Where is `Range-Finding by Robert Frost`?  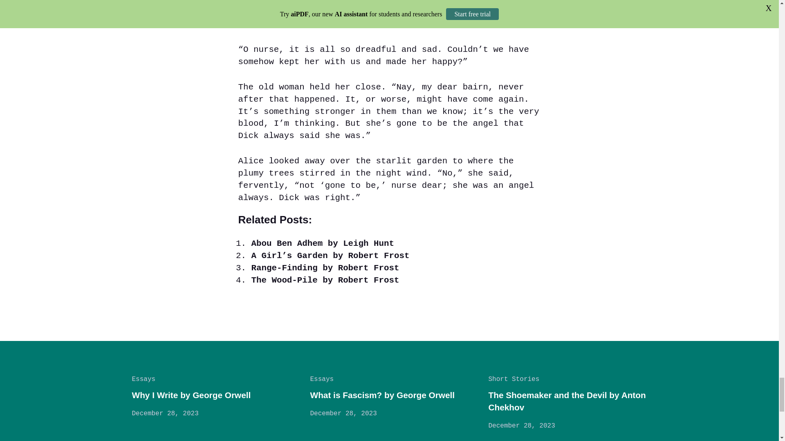 Range-Finding by Robert Frost is located at coordinates (325, 268).